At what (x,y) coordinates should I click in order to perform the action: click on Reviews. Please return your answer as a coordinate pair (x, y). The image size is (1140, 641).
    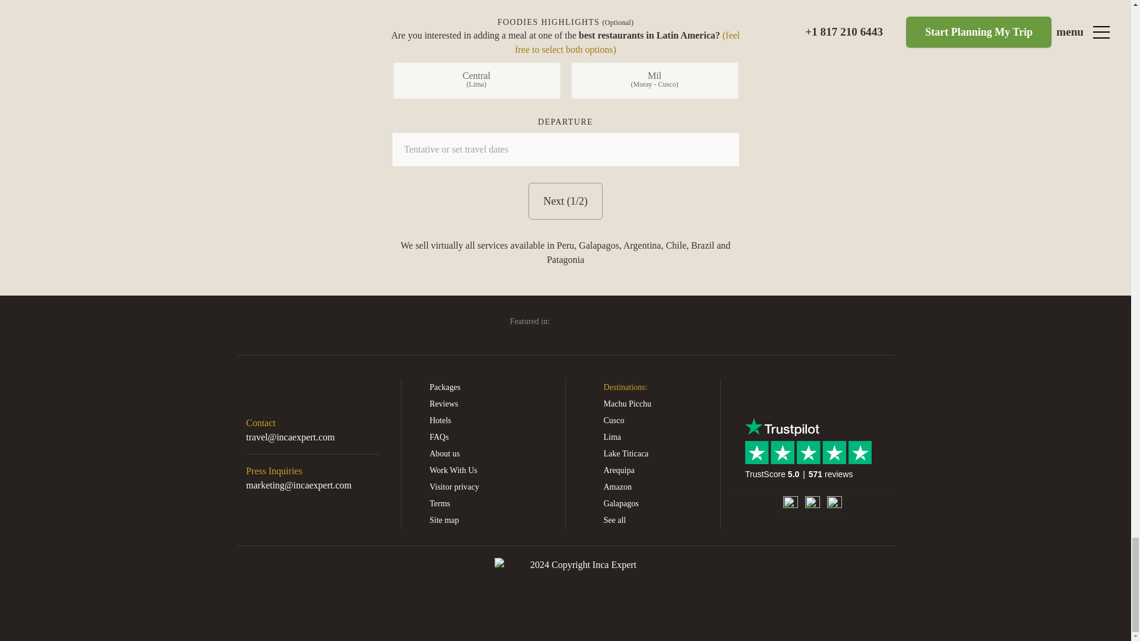
    Looking at the image, I should click on (493, 404).